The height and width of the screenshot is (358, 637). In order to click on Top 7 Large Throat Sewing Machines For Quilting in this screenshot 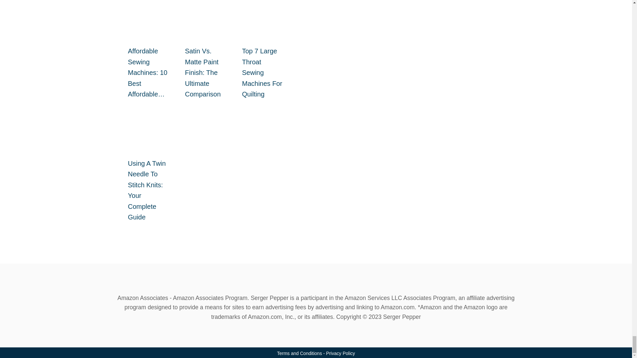, I will do `click(263, 12)`.